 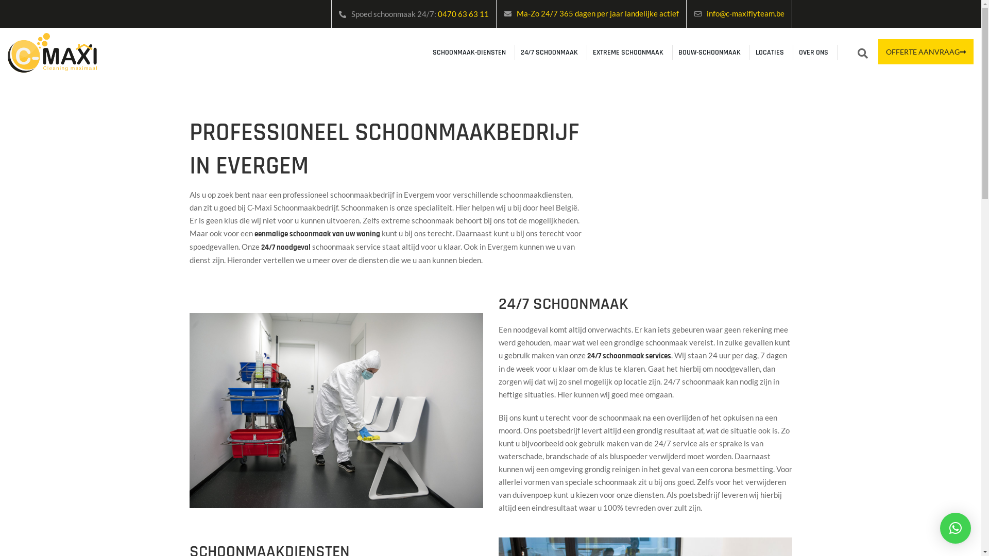 I want to click on info@c-maxiflyteam.be, so click(x=746, y=13).